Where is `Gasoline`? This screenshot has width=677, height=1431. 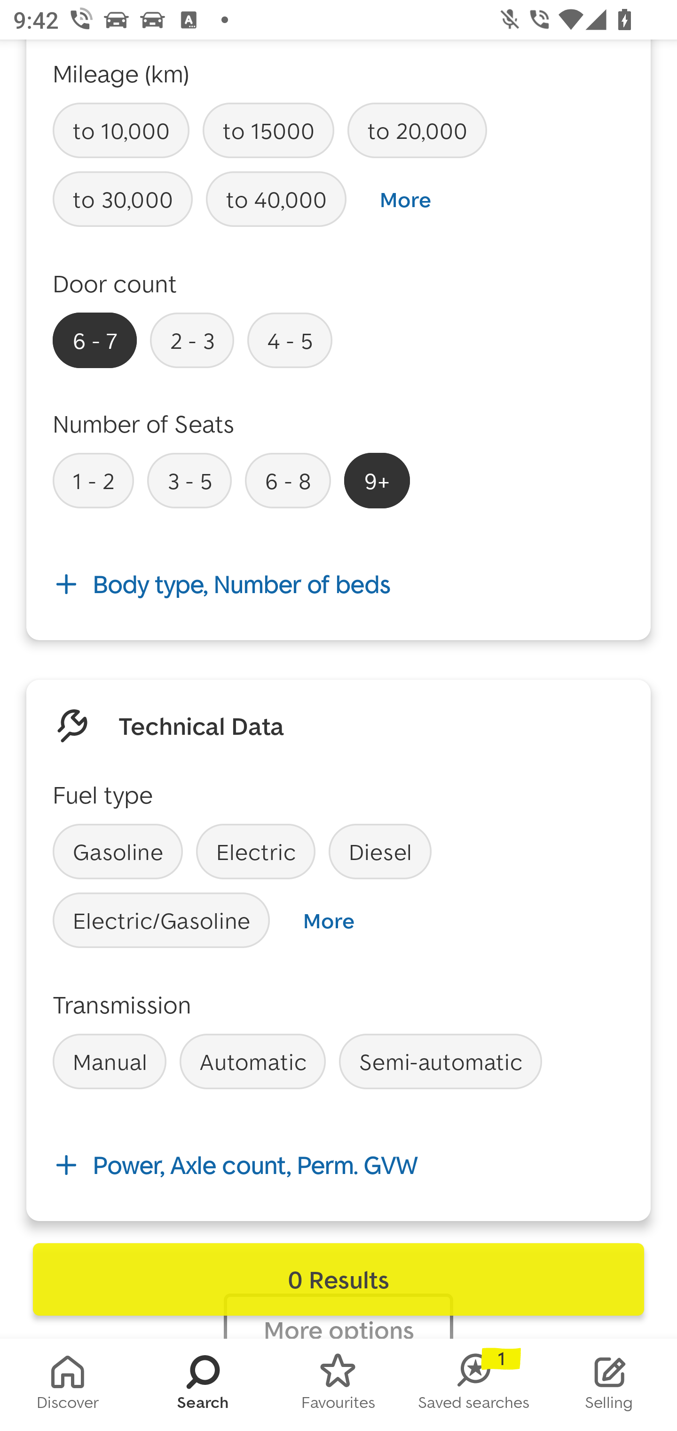 Gasoline is located at coordinates (118, 851).